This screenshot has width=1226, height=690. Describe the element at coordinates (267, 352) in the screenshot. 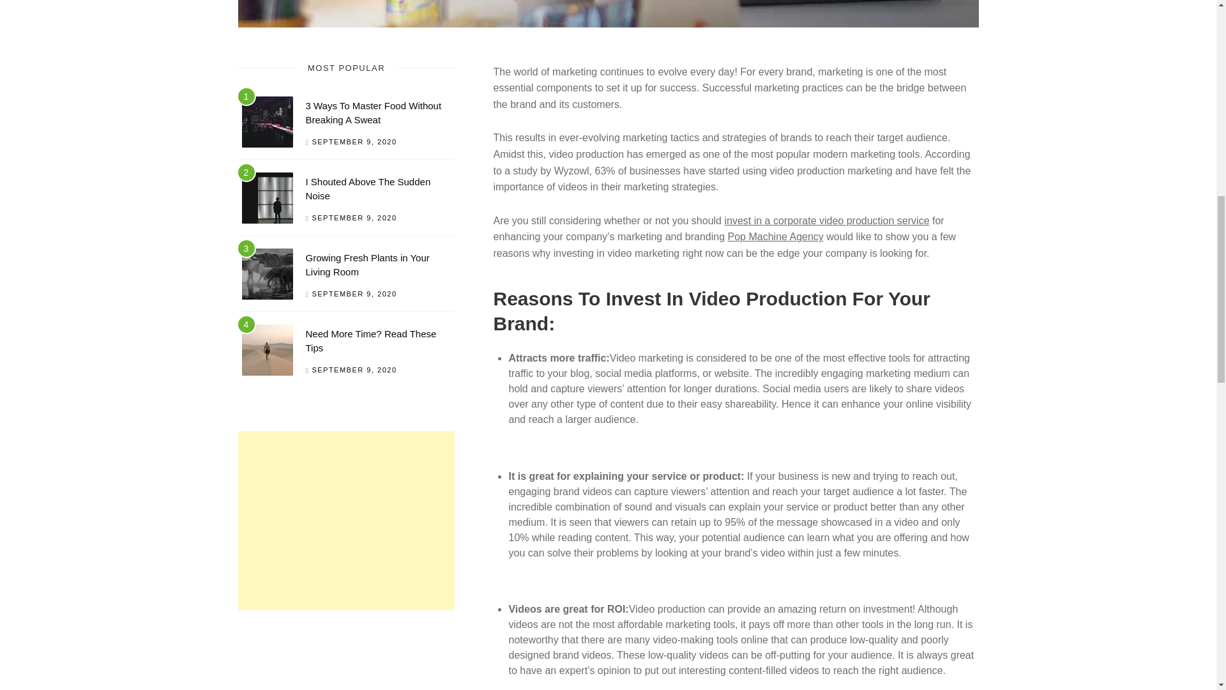

I see `Permalink to Need More Time? Read These Tips` at that location.